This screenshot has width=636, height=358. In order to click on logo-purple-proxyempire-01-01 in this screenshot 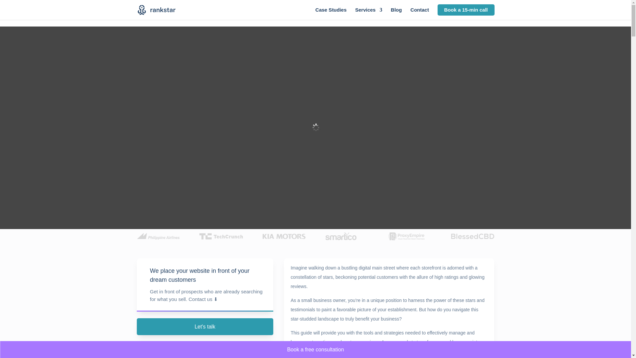, I will do `click(406, 236)`.